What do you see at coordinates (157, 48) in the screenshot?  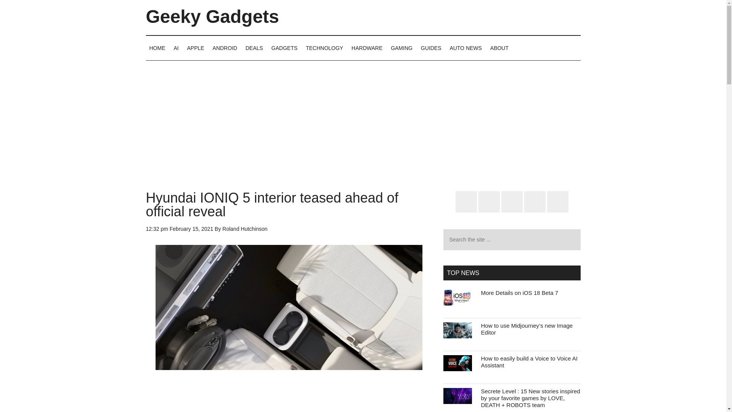 I see `HOME` at bounding box center [157, 48].